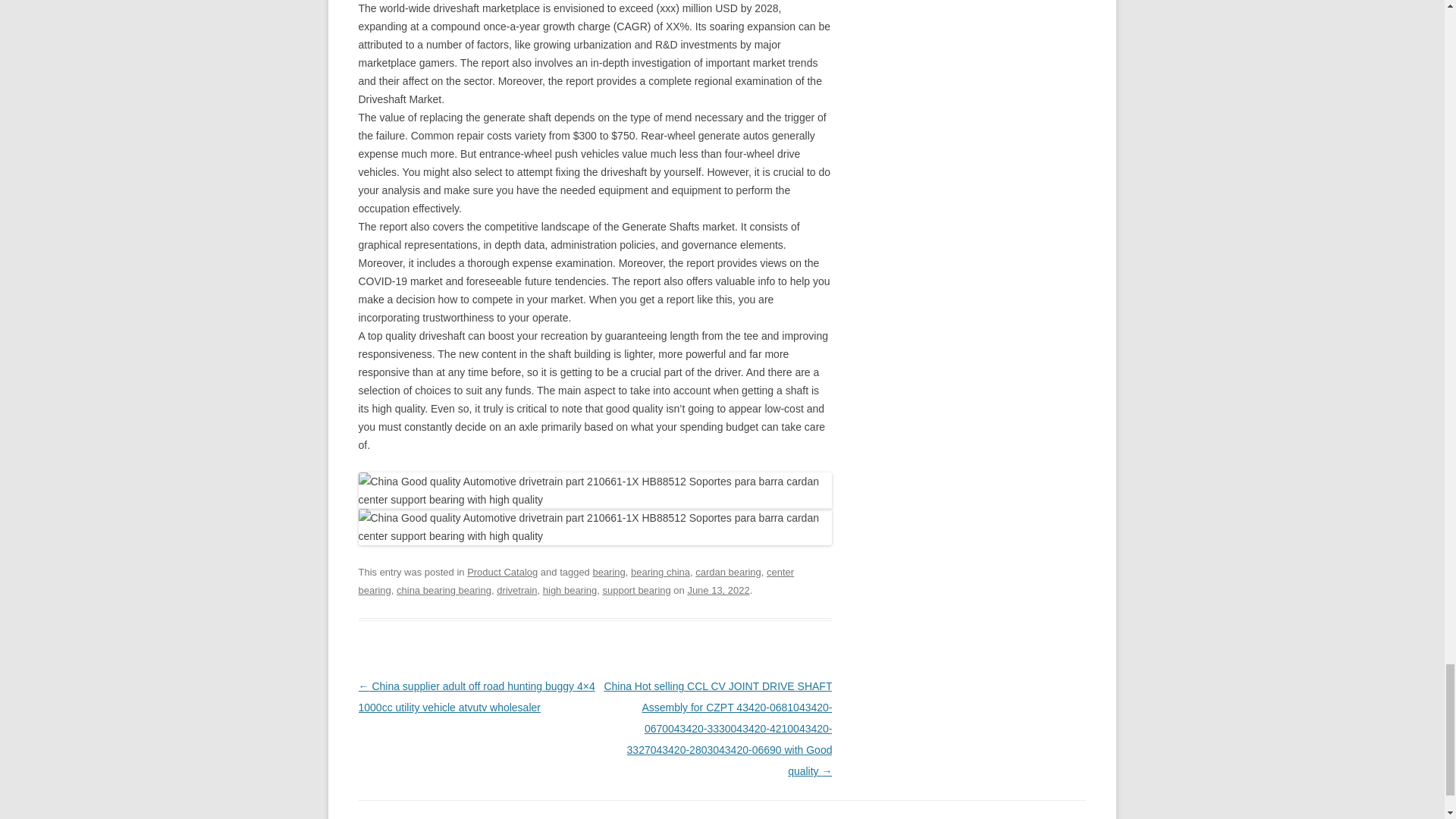  I want to click on bearing china, so click(660, 572).